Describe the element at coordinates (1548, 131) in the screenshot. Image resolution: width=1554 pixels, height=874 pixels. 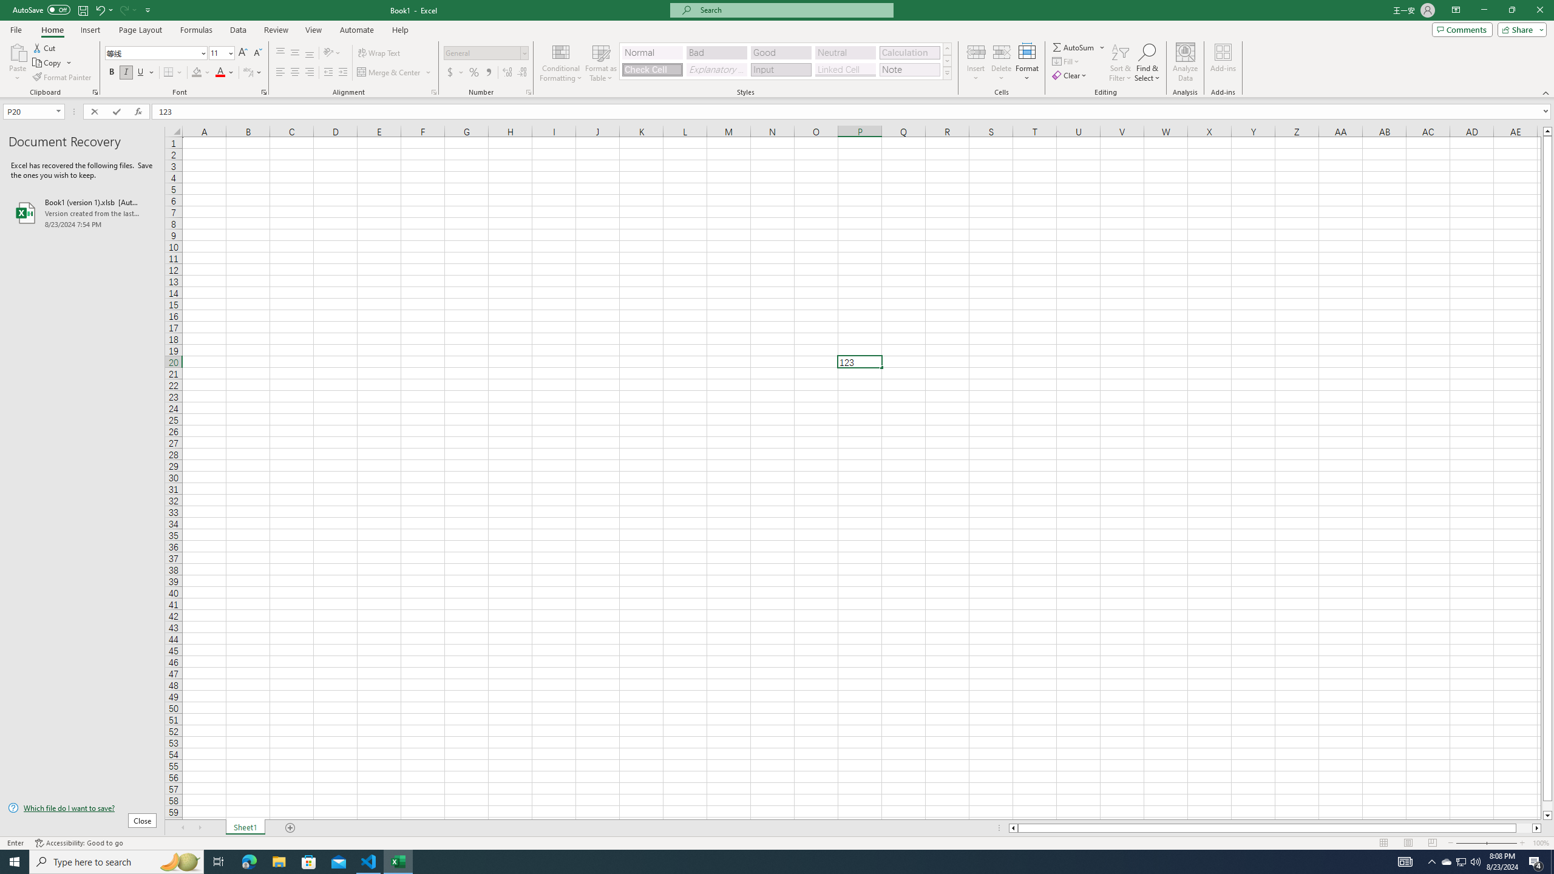
I see `Line up` at that location.